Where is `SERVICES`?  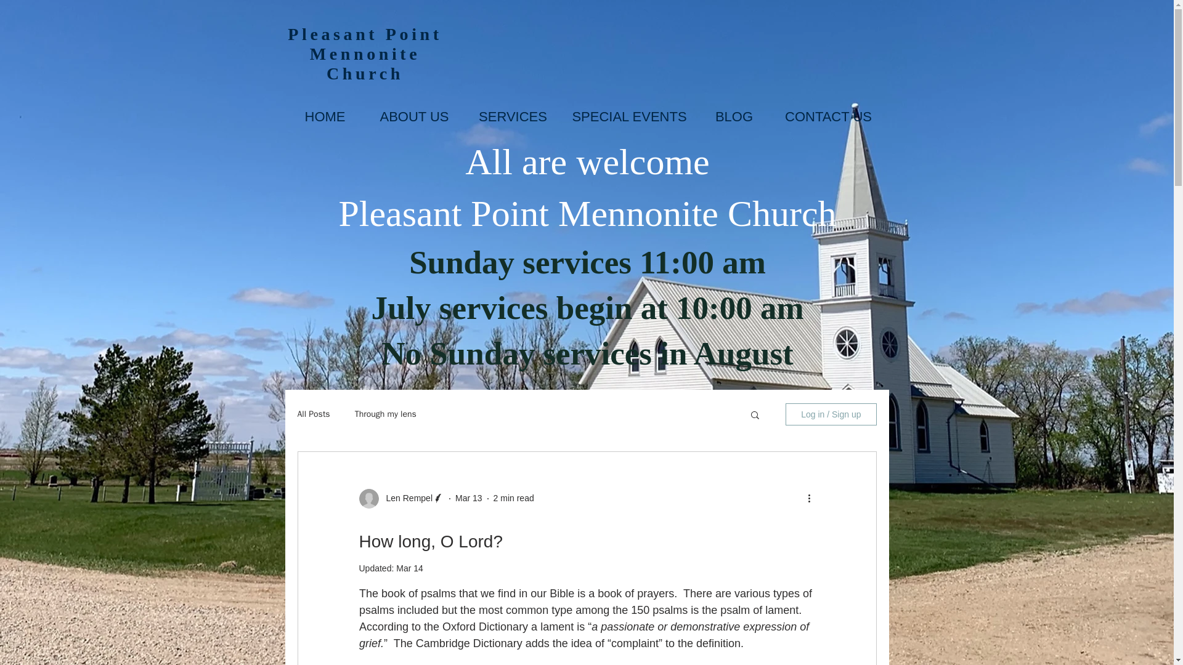 SERVICES is located at coordinates (513, 116).